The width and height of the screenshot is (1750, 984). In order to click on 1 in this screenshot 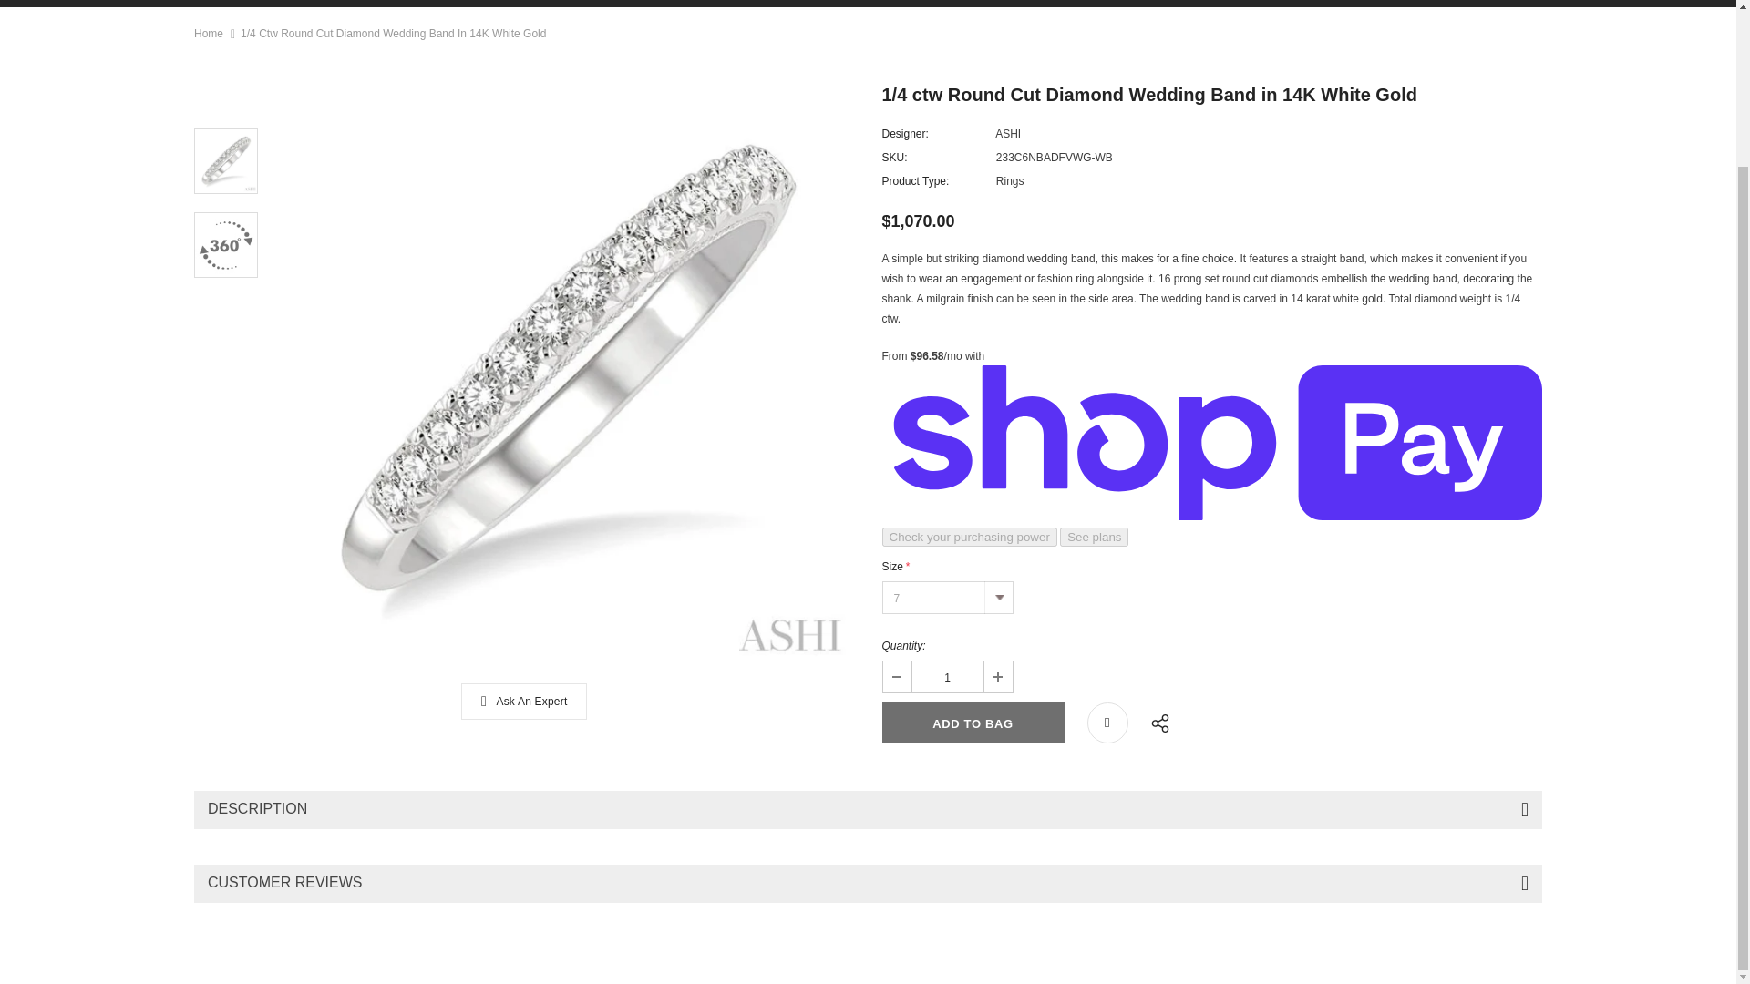, I will do `click(946, 676)`.